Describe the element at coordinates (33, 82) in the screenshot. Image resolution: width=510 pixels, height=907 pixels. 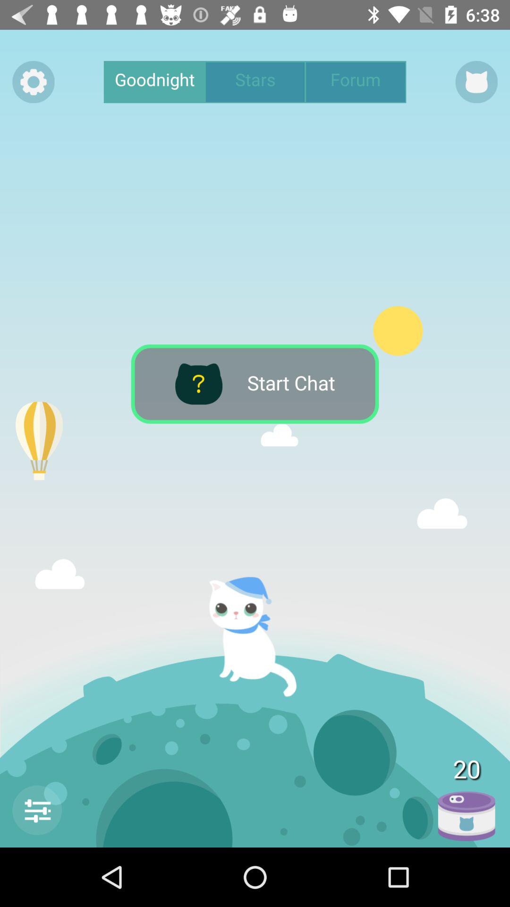
I see `select the icon which is to the left side of the goodnight` at that location.